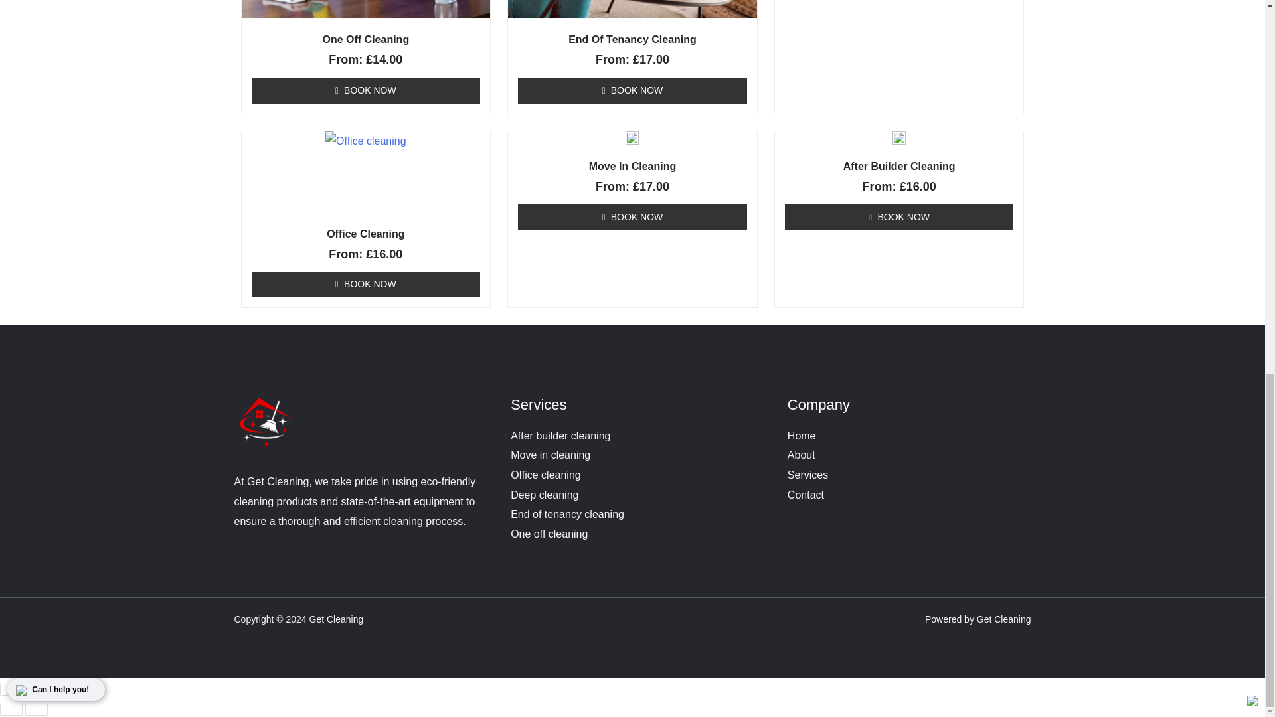  What do you see at coordinates (546, 475) in the screenshot?
I see `Office cleaning` at bounding box center [546, 475].